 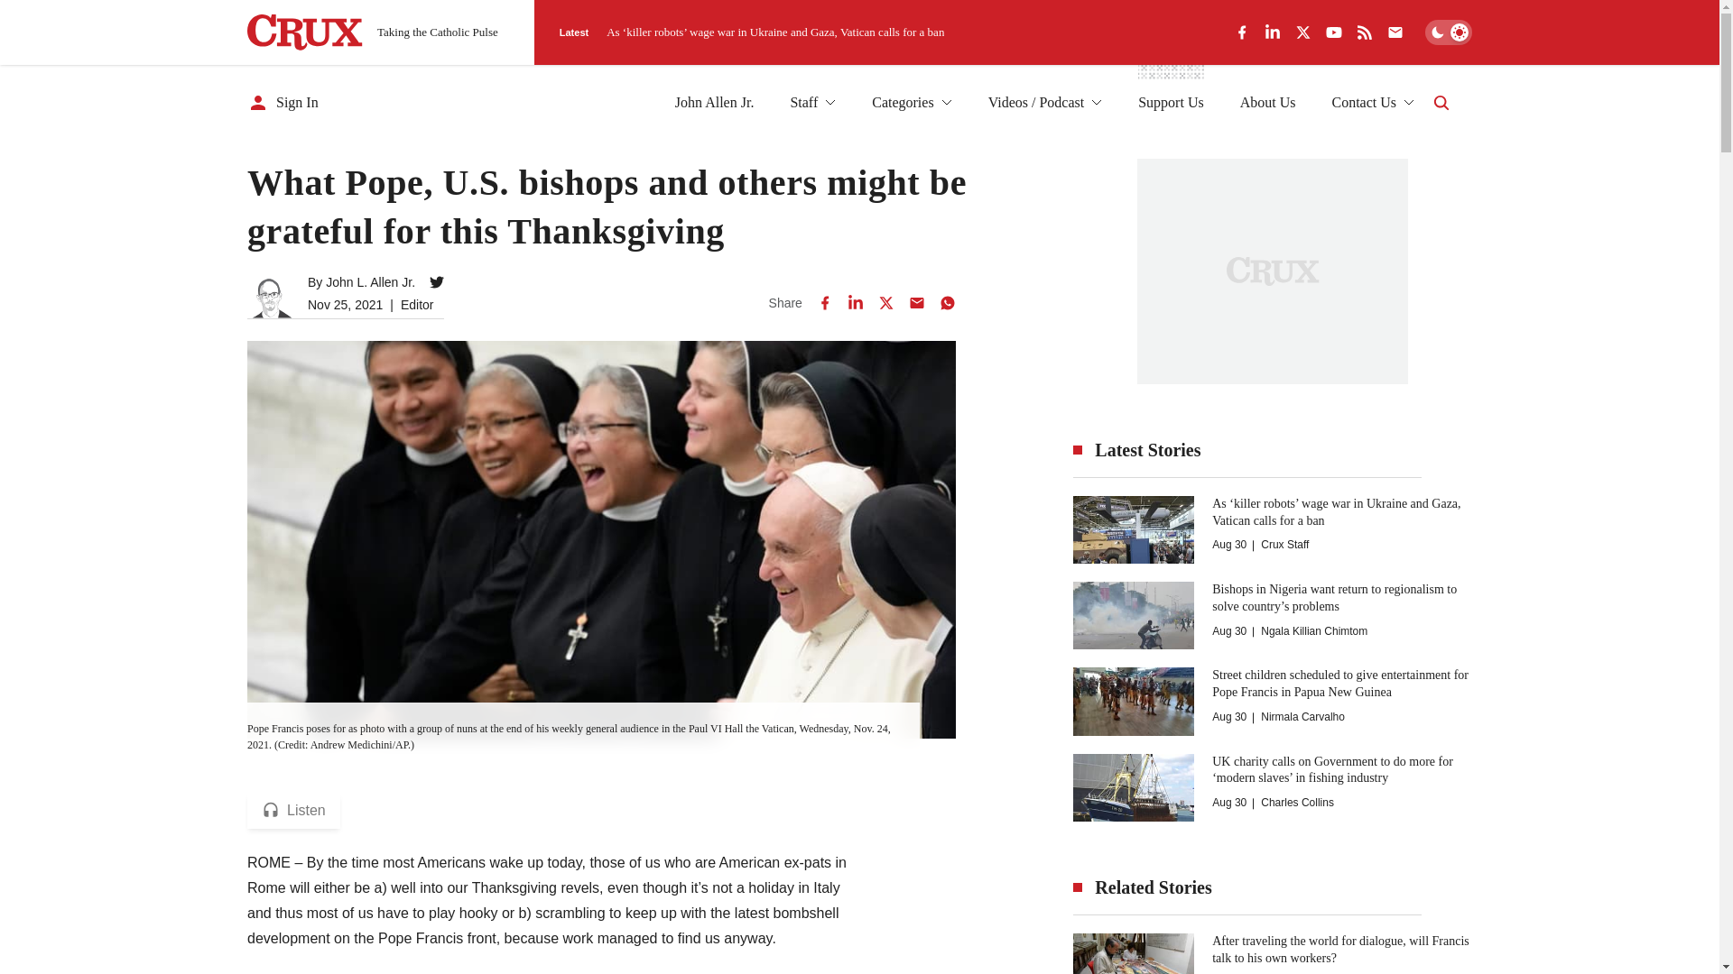 I want to click on About Us, so click(x=1268, y=103).